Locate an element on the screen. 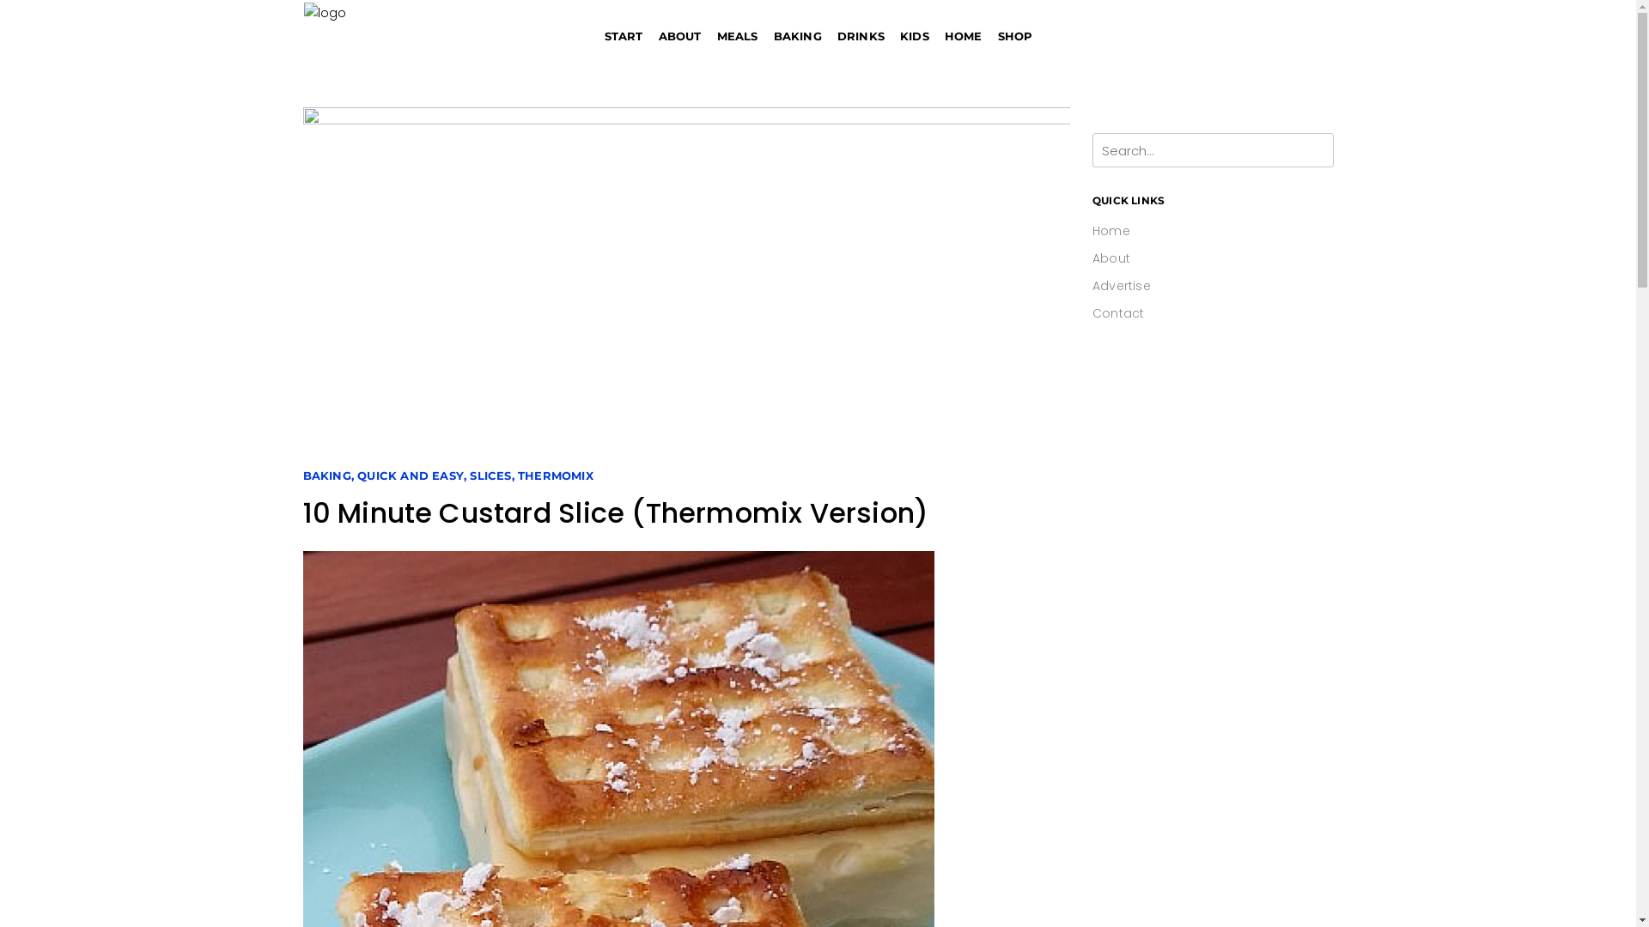 Image resolution: width=1649 pixels, height=927 pixels. QUICK AND EASY is located at coordinates (411, 476).